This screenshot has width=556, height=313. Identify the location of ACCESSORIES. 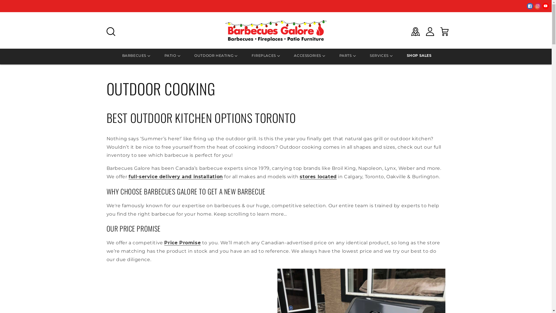
(308, 56).